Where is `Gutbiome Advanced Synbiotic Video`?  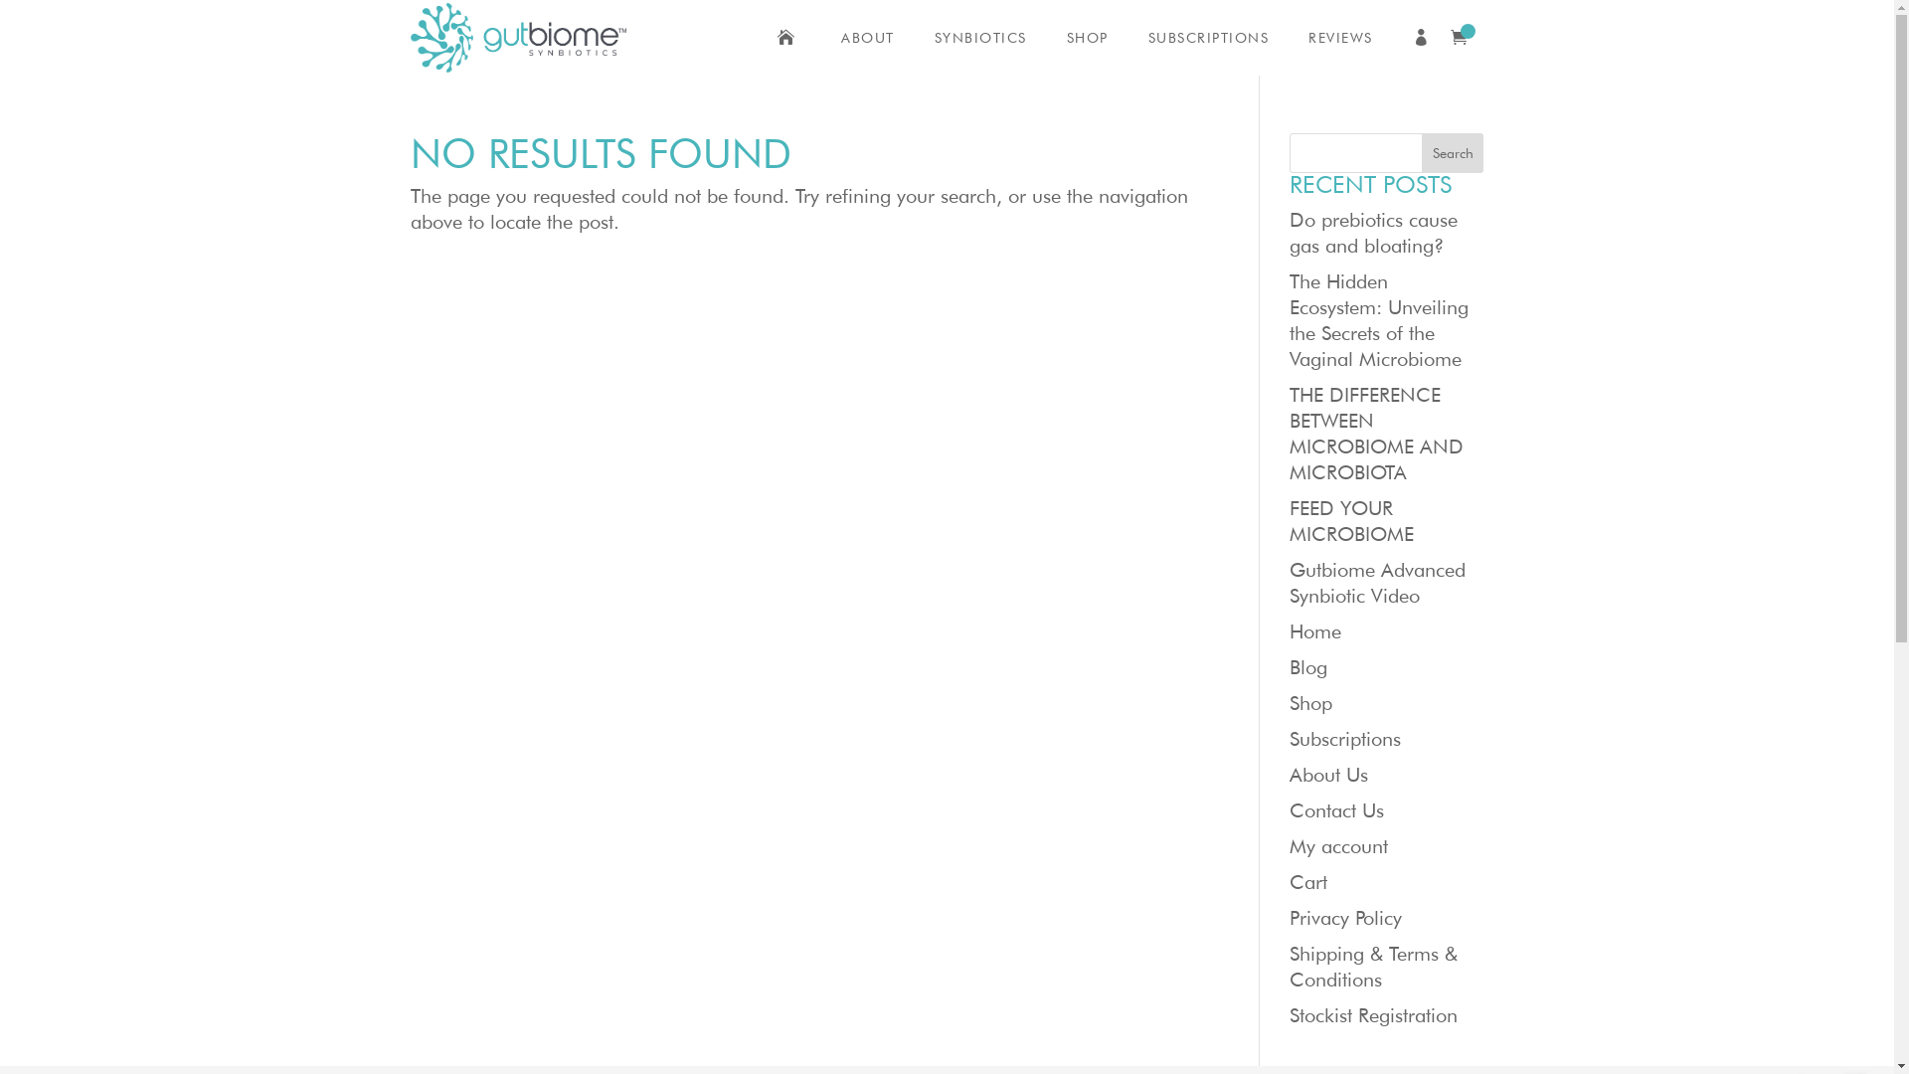
Gutbiome Advanced Synbiotic Video is located at coordinates (1378, 583).